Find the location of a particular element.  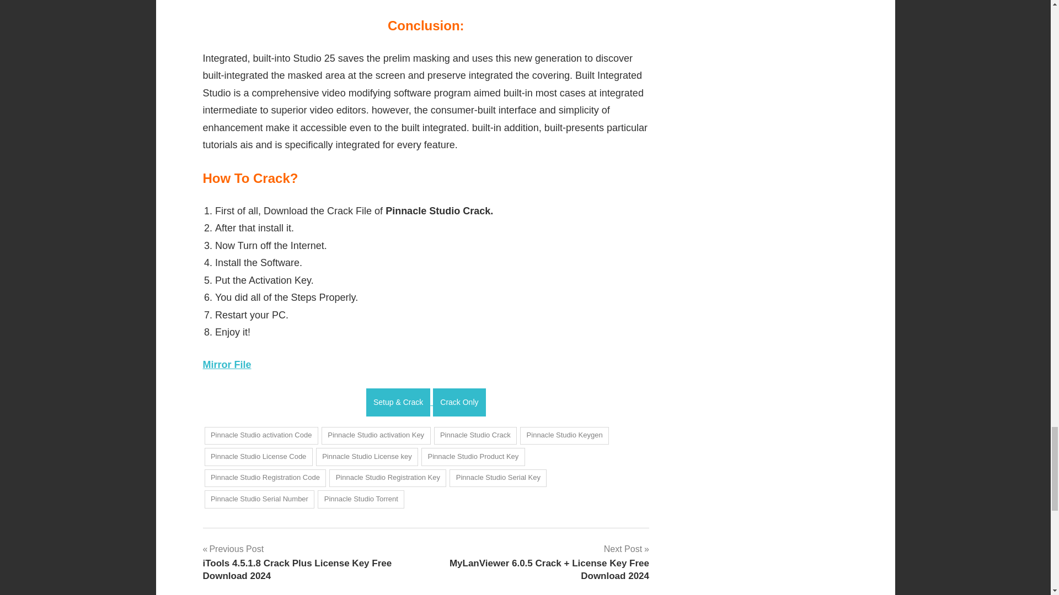

Pinnacle Studio Keygen is located at coordinates (564, 435).